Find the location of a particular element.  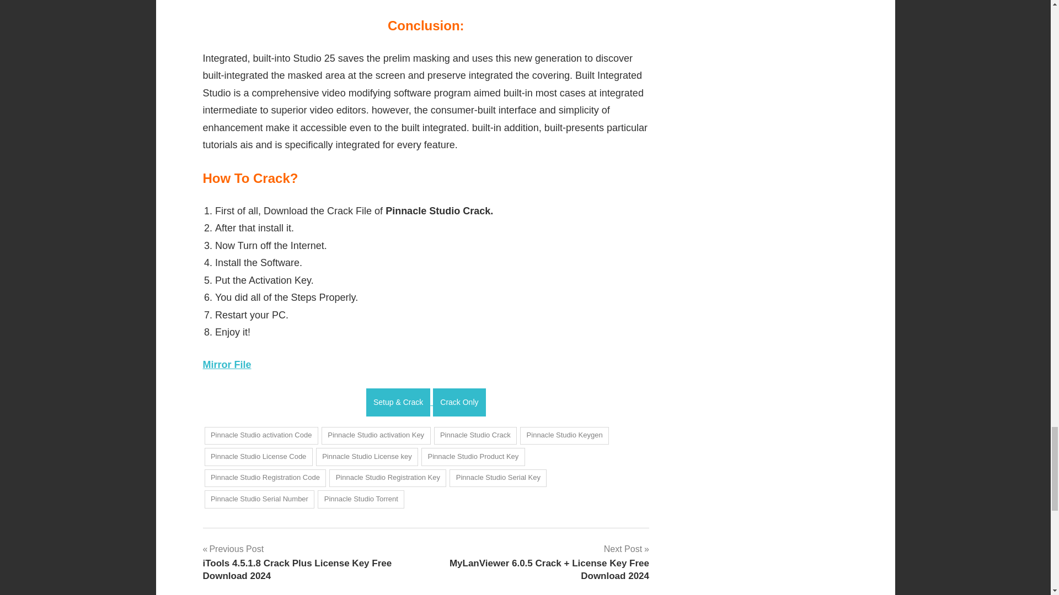

Pinnacle Studio Keygen is located at coordinates (564, 435).